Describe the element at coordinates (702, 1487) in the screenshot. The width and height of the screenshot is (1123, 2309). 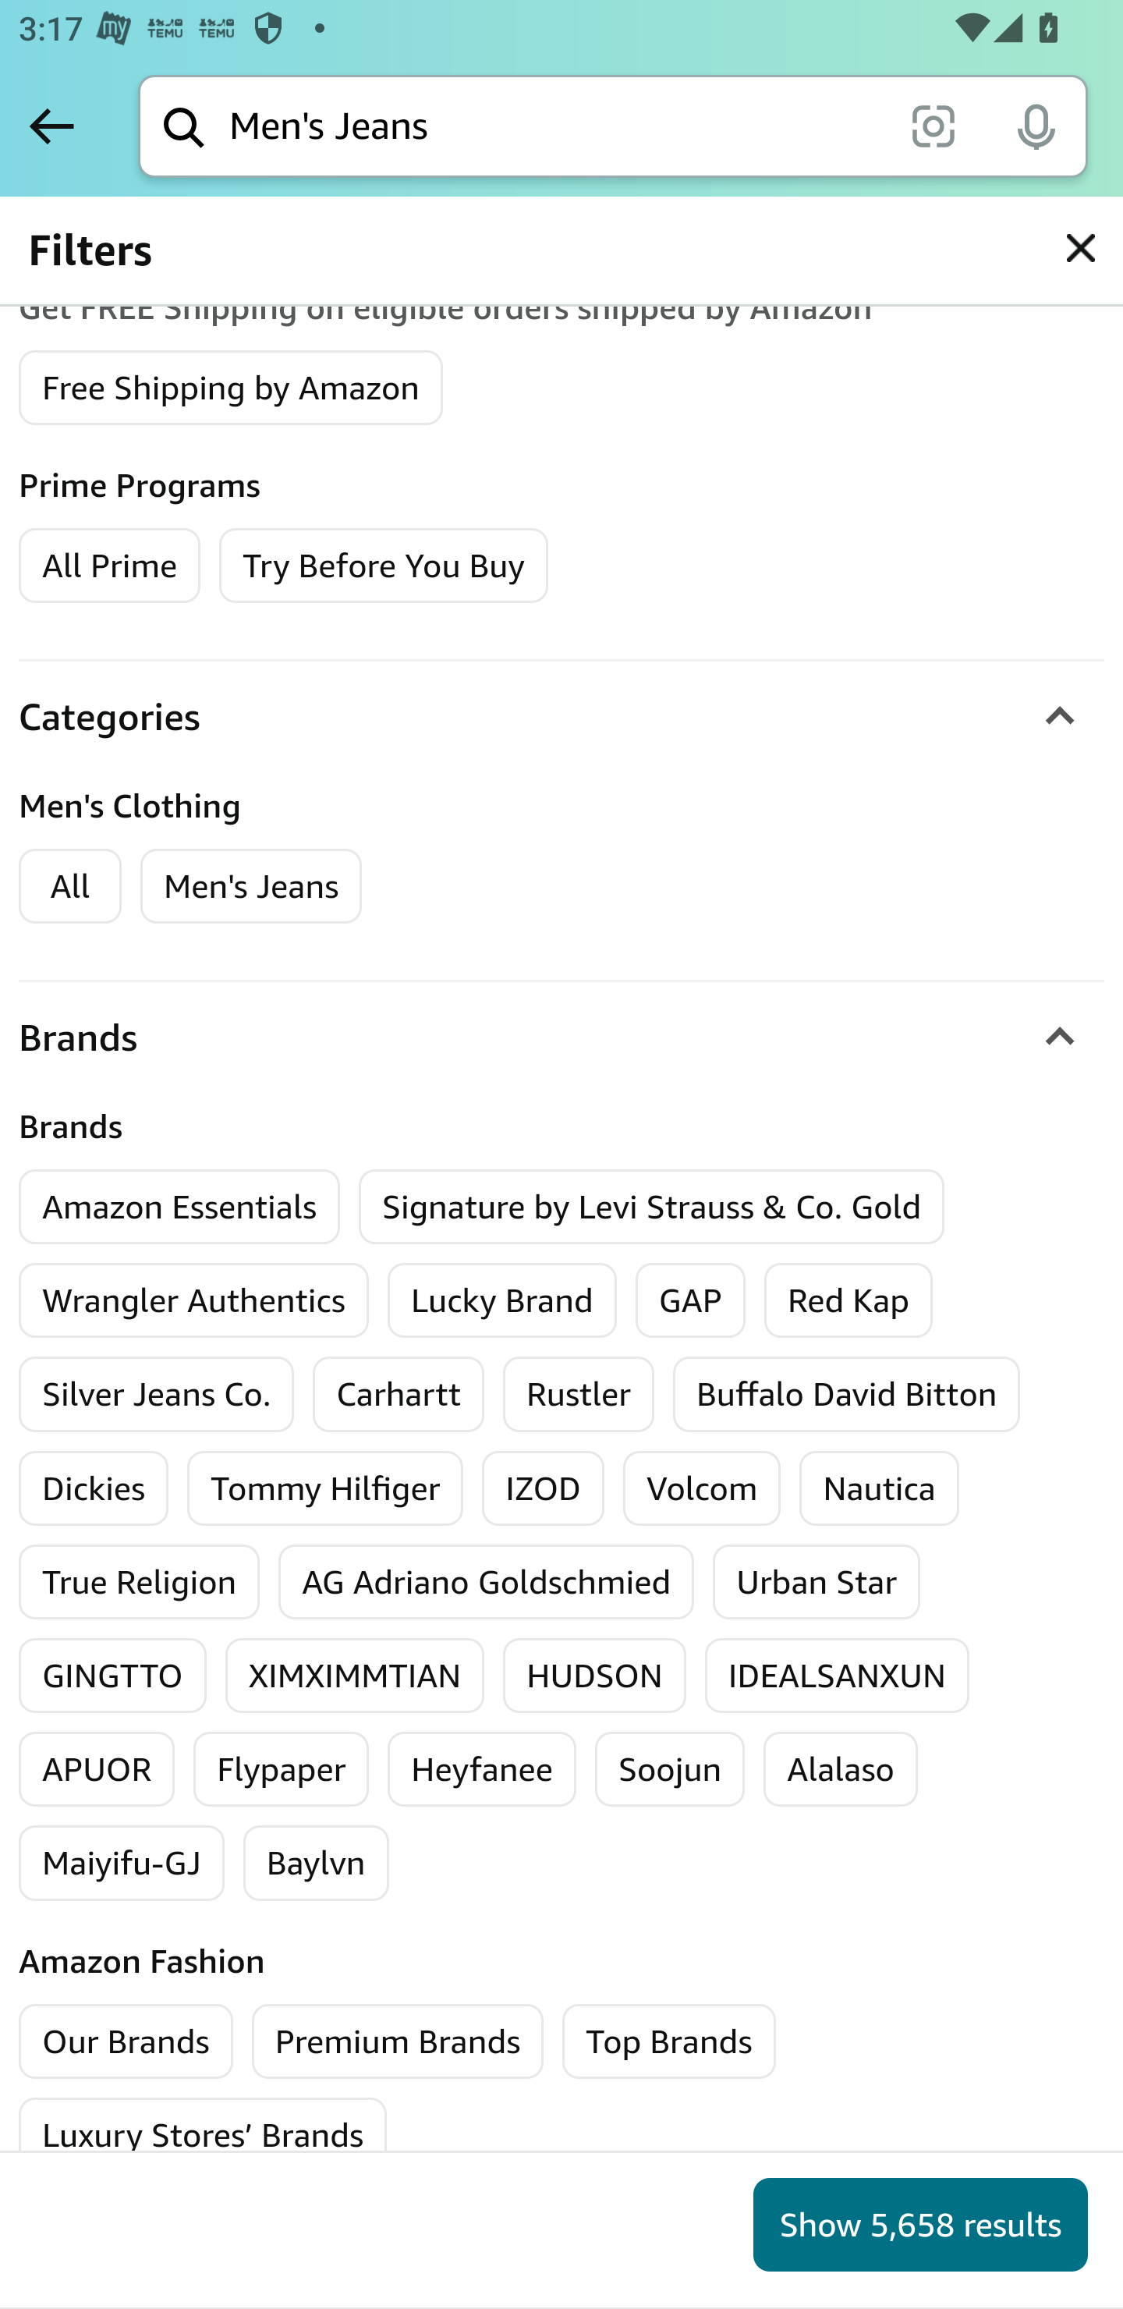
I see `Volcom` at that location.